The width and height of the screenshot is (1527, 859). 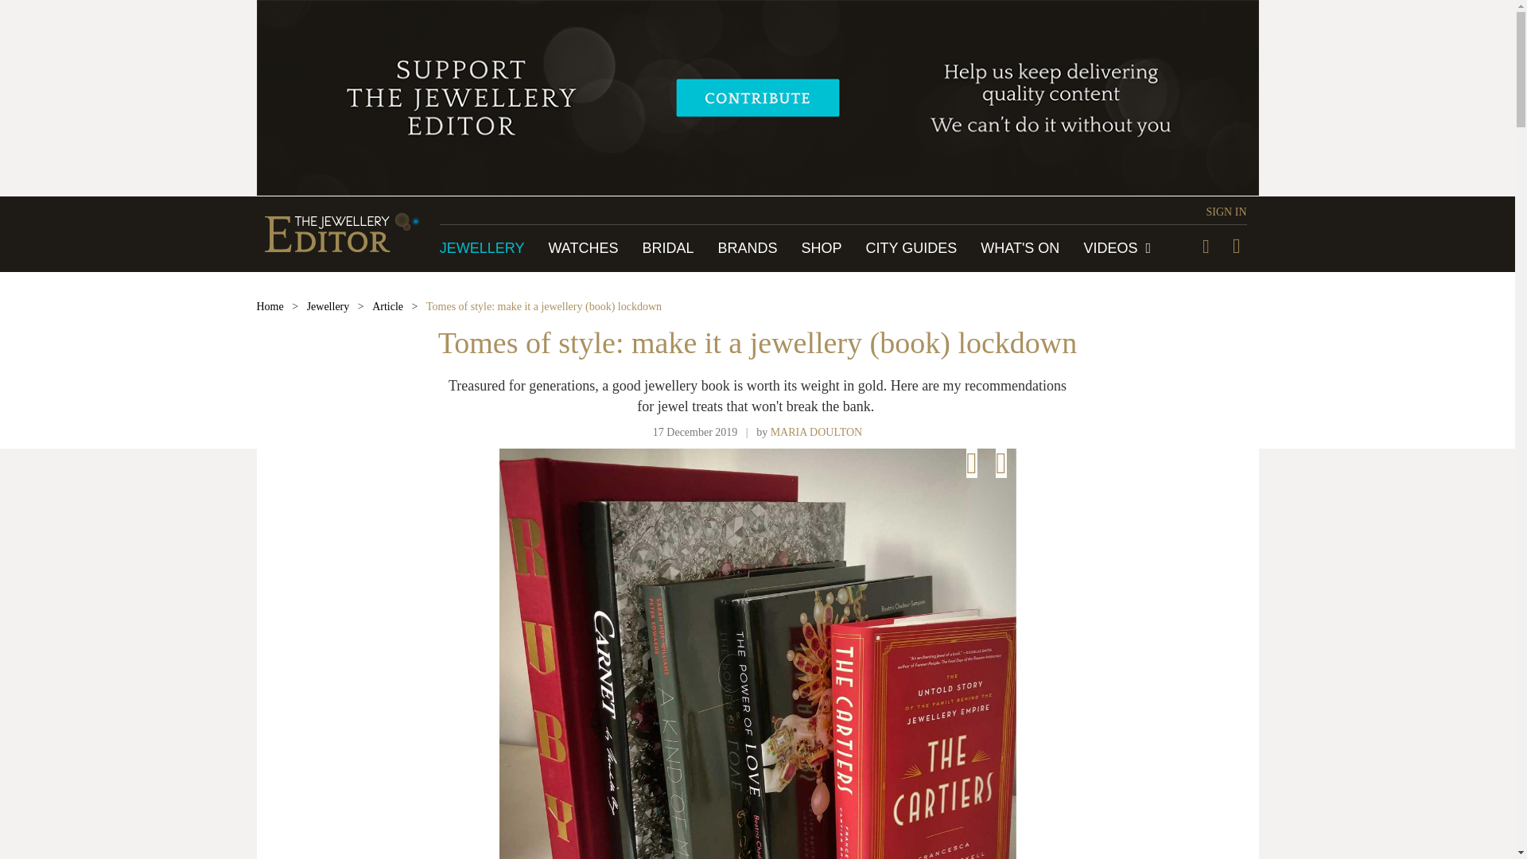 What do you see at coordinates (911, 248) in the screenshot?
I see `CITY GUIDES` at bounding box center [911, 248].